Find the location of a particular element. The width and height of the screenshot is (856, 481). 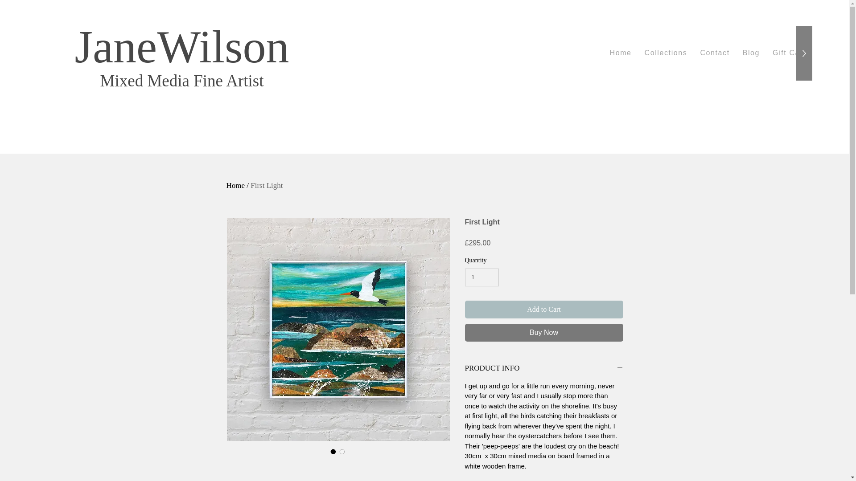

Jane is located at coordinates (115, 46).